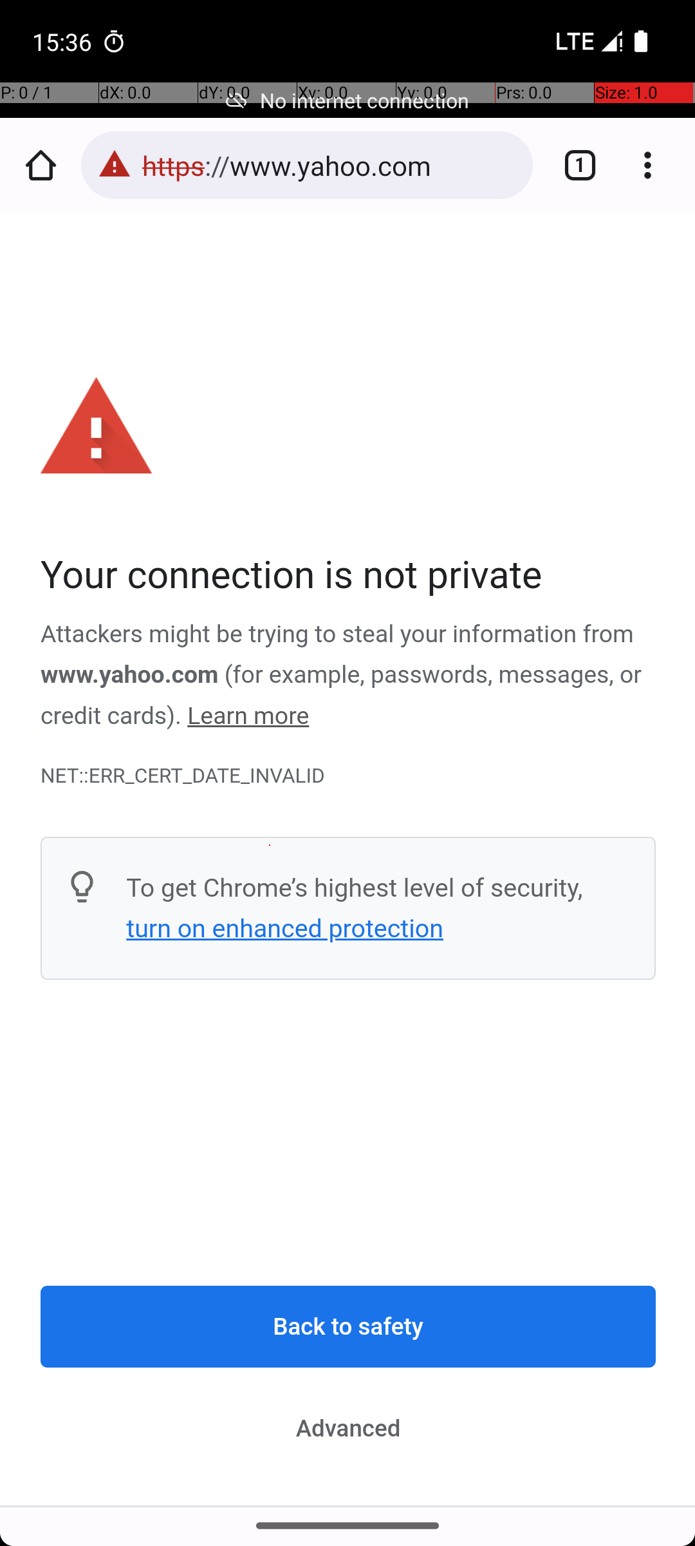 The width and height of the screenshot is (695, 1546). Describe the element at coordinates (355, 888) in the screenshot. I see `To get Chrome’s highest level of security, ` at that location.